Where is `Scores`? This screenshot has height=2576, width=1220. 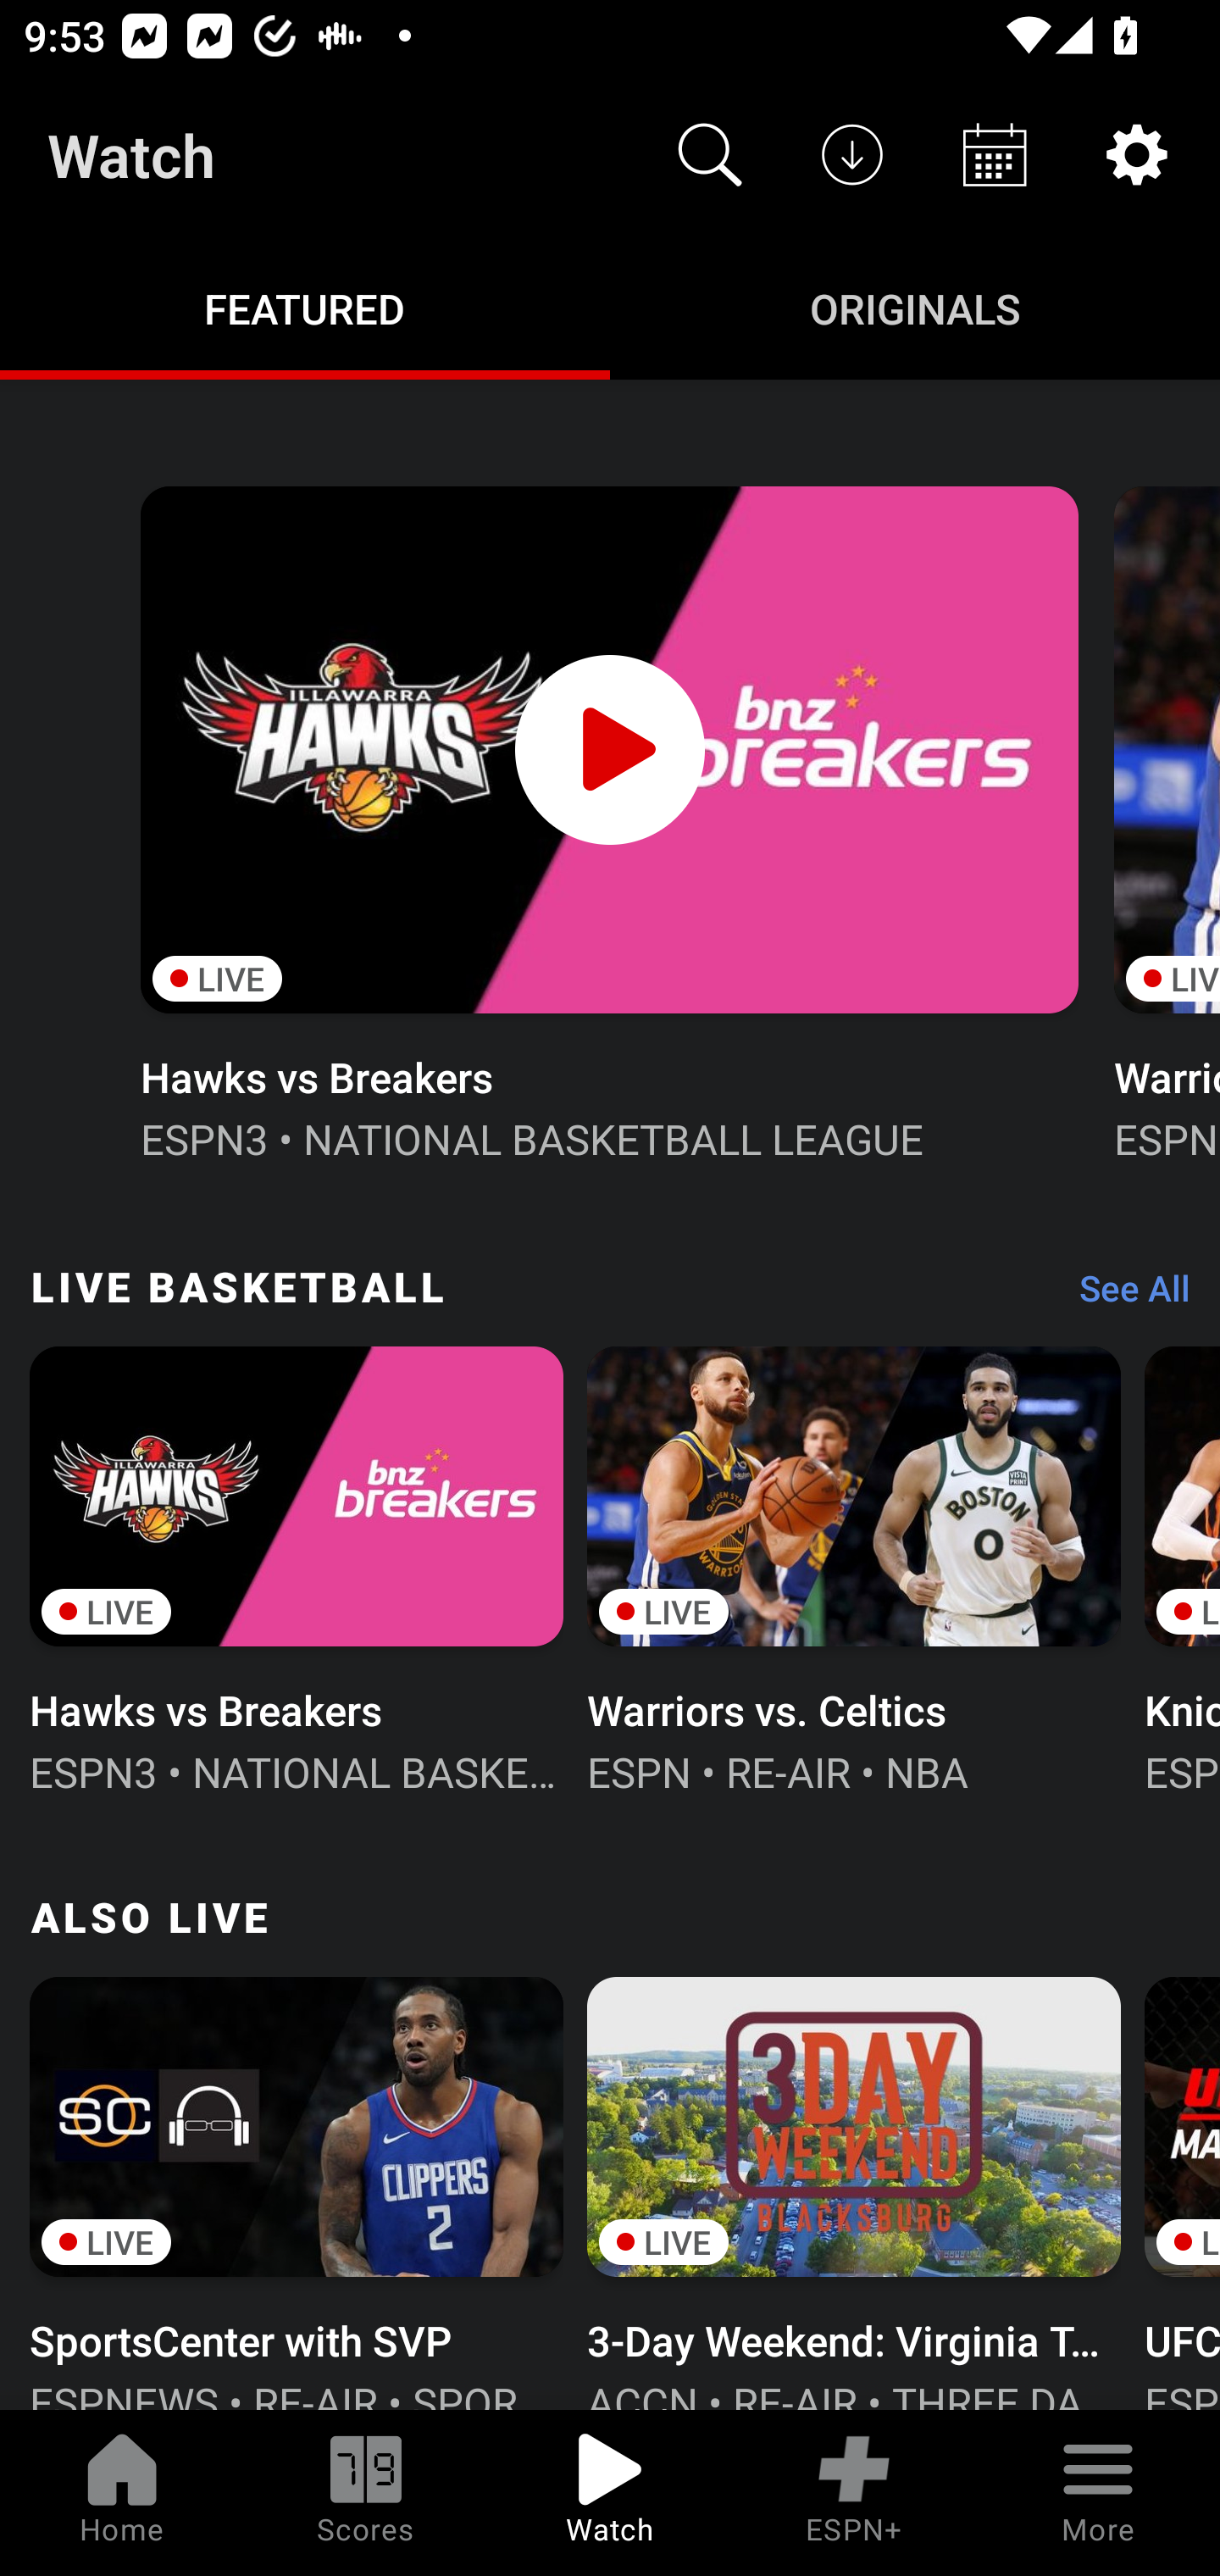 Scores is located at coordinates (366, 2493).